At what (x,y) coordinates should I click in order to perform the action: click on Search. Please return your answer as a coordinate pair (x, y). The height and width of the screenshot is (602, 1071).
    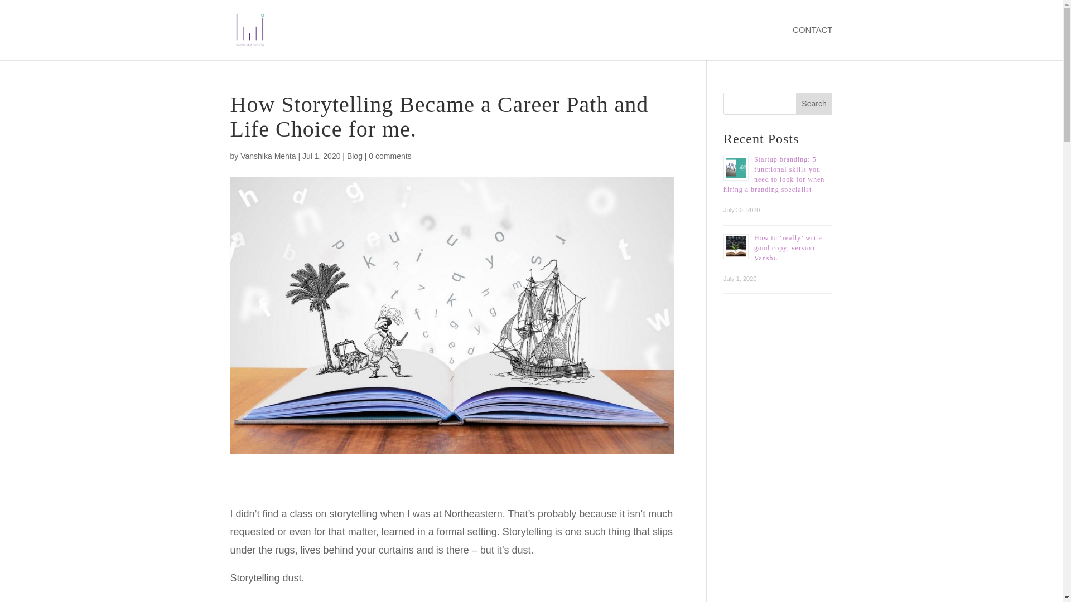
    Looking at the image, I should click on (814, 104).